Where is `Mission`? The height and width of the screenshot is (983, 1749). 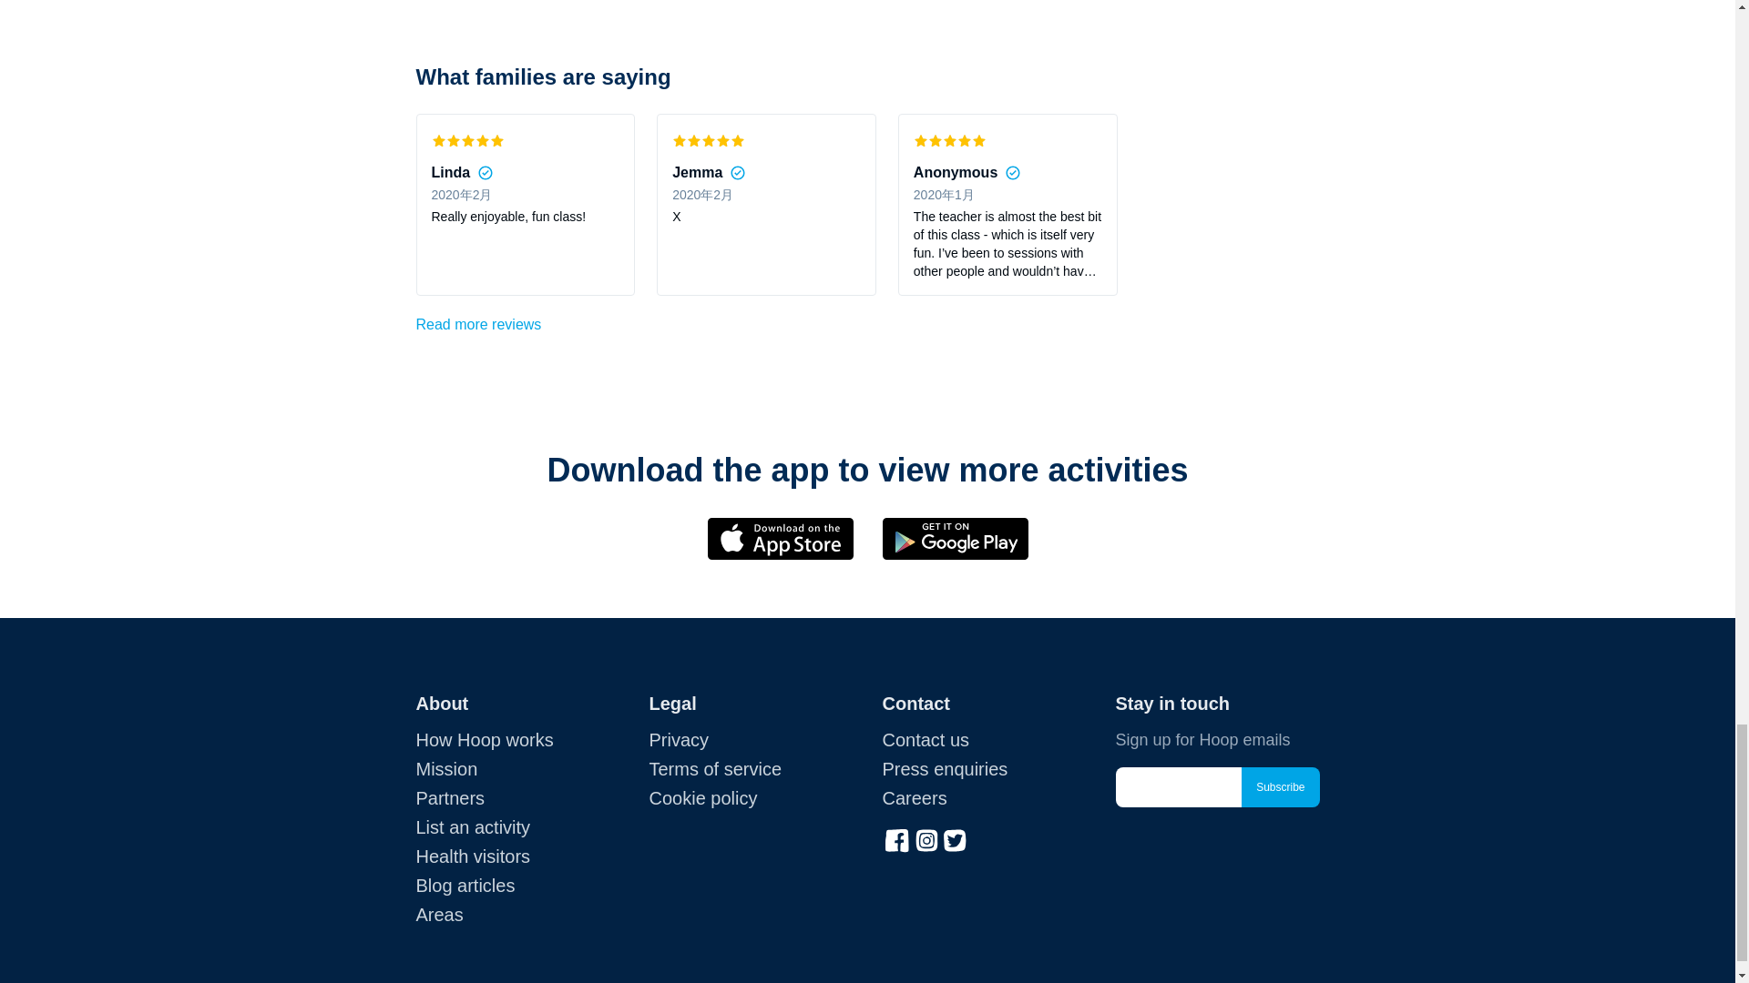 Mission is located at coordinates (446, 768).